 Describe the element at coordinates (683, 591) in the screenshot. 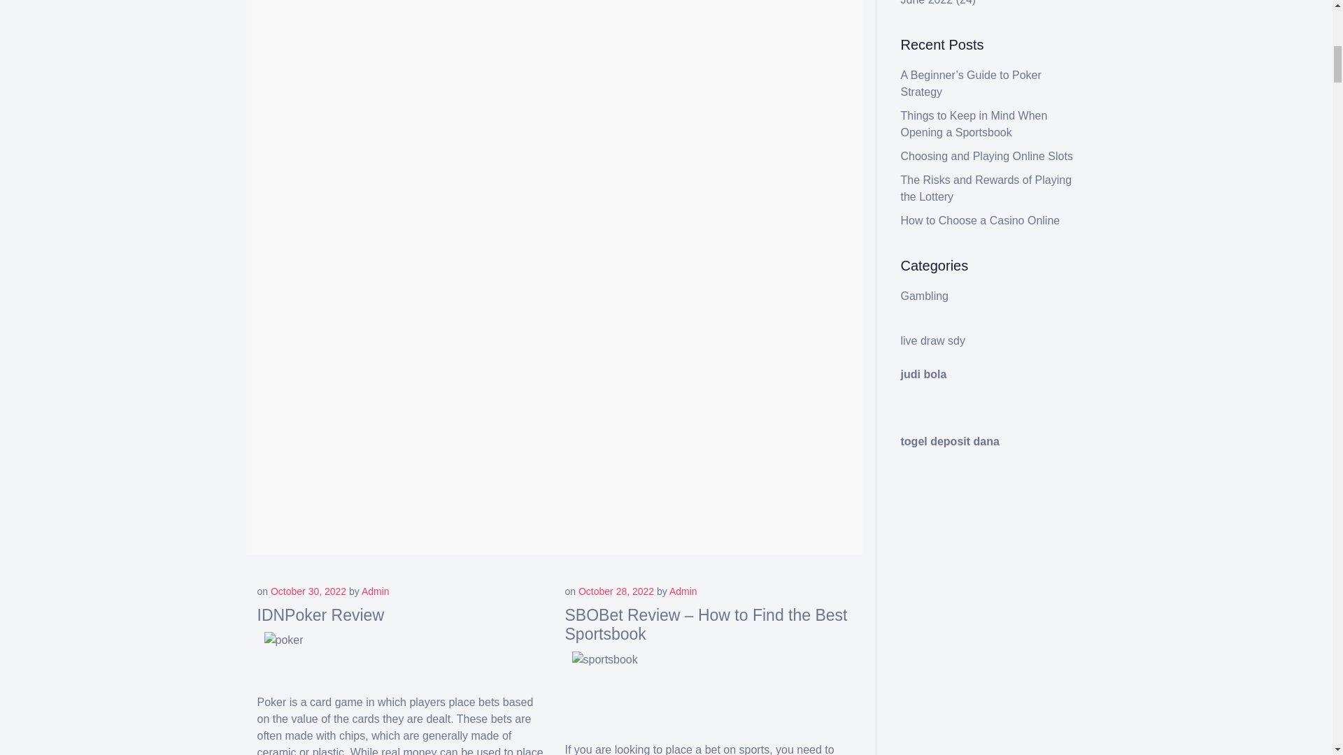

I see `Admin` at that location.